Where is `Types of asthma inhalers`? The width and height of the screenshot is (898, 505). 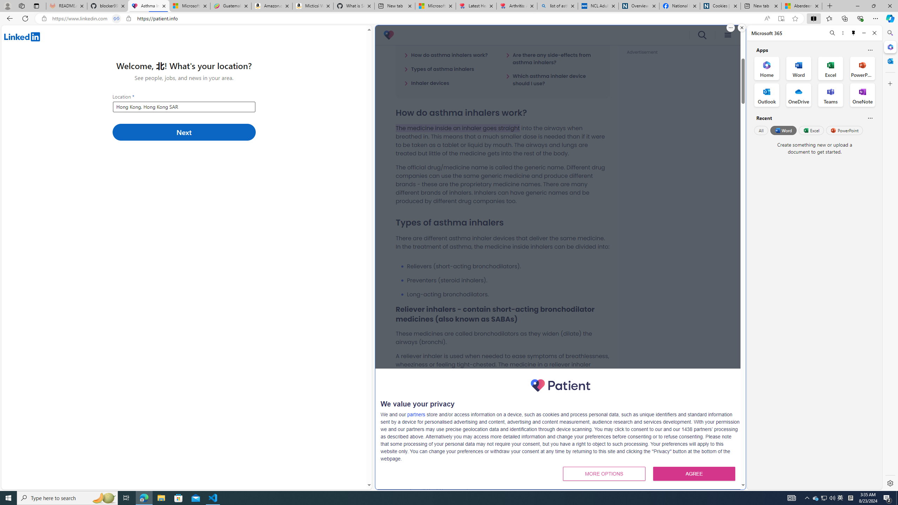
Types of asthma inhalers is located at coordinates (439, 69).